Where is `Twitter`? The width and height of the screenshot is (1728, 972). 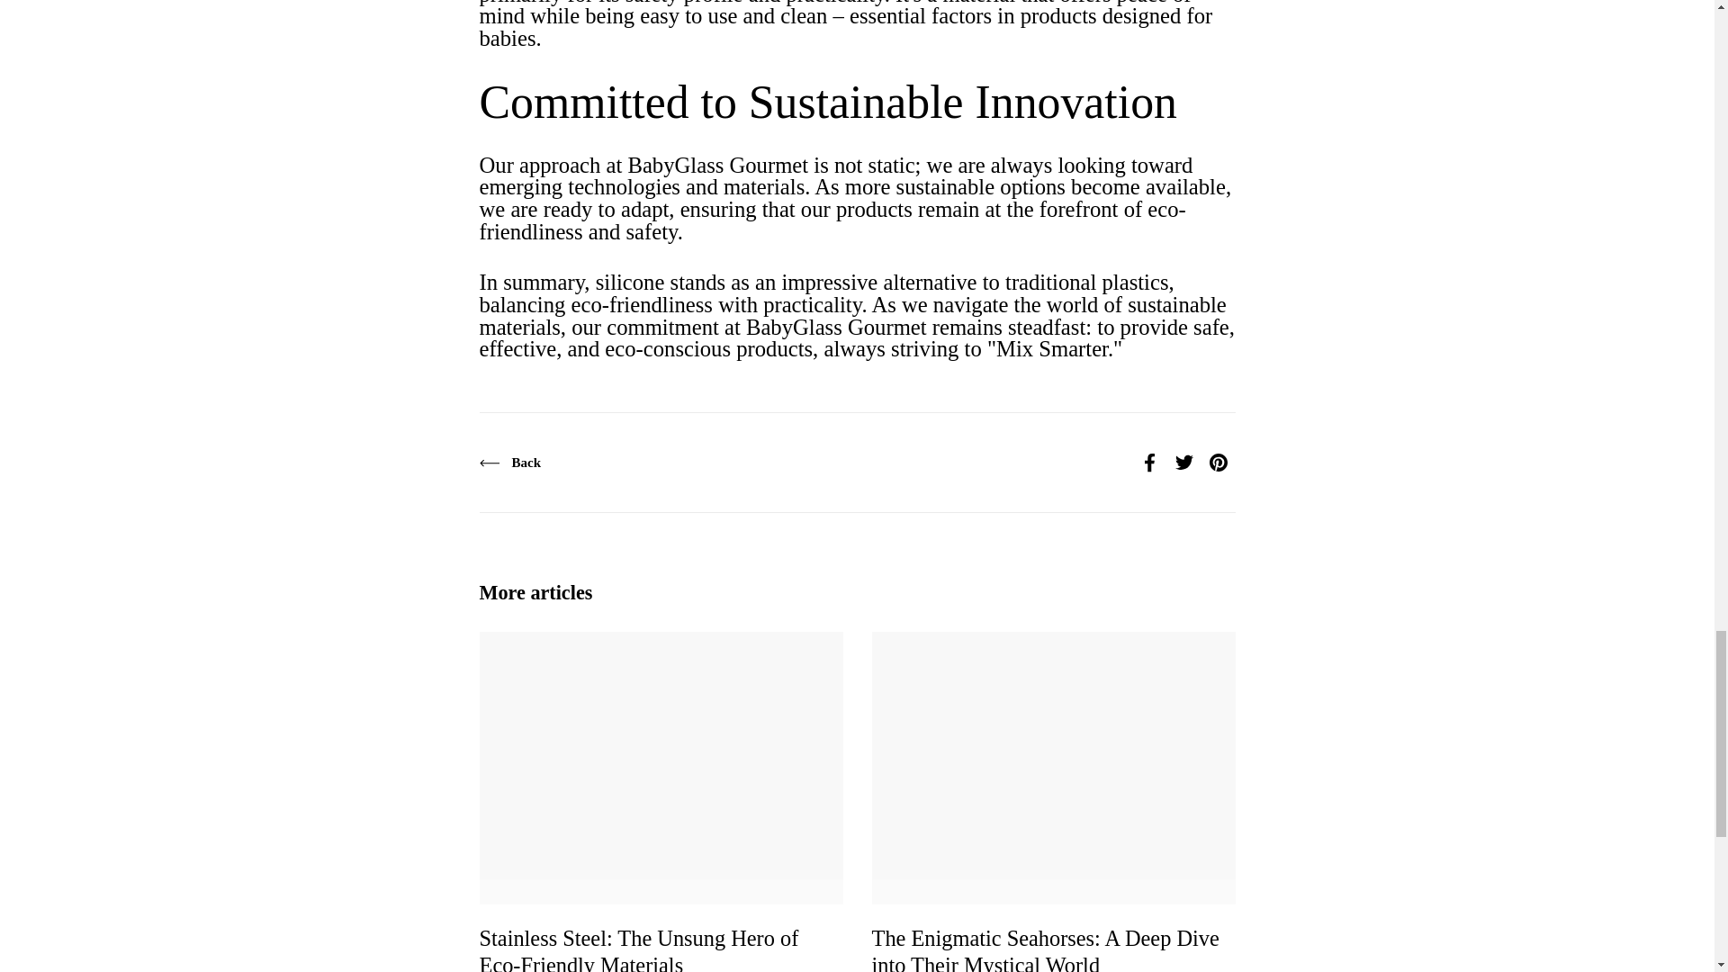 Twitter is located at coordinates (1183, 463).